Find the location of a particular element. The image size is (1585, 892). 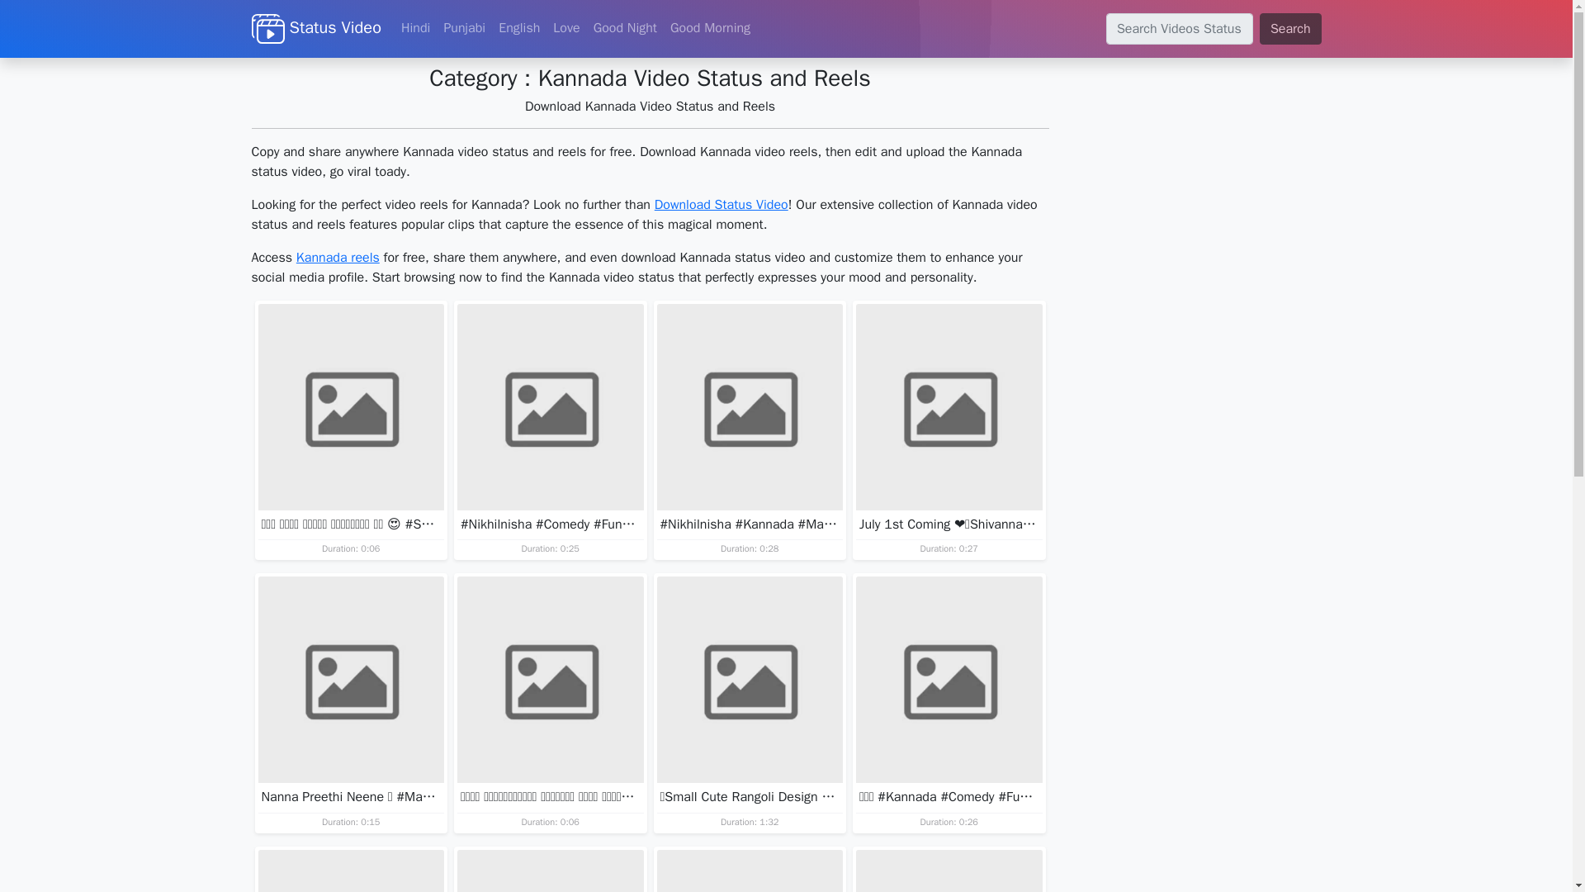

Good Morning is located at coordinates (710, 28).